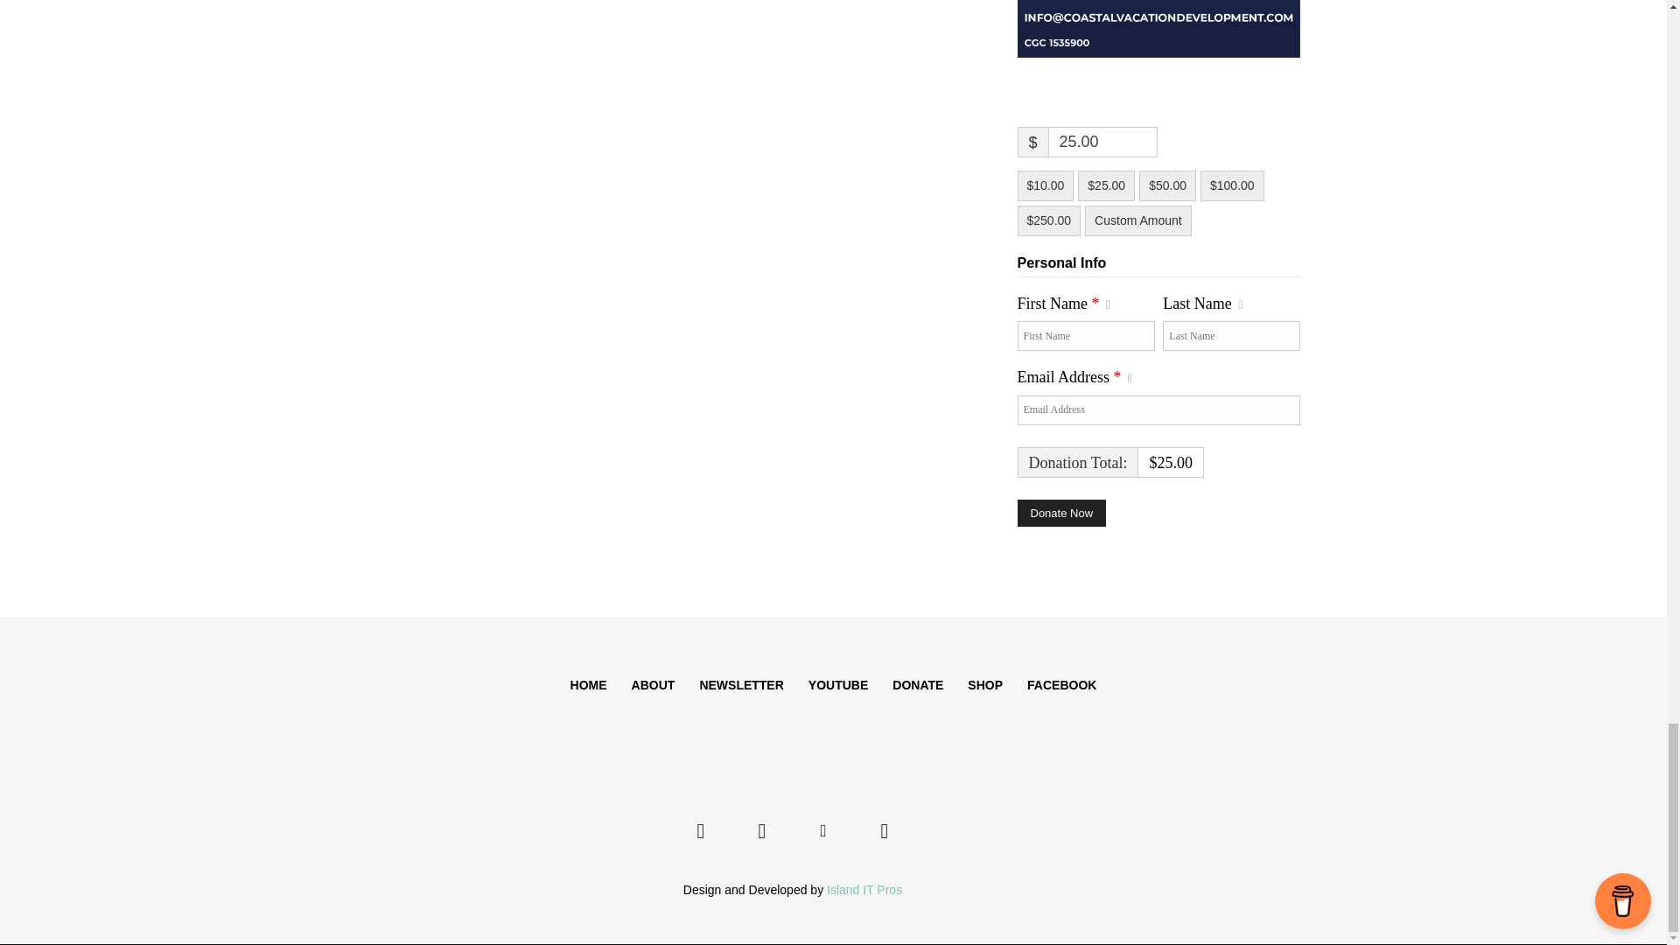  What do you see at coordinates (884, 831) in the screenshot?
I see `Youtube` at bounding box center [884, 831].